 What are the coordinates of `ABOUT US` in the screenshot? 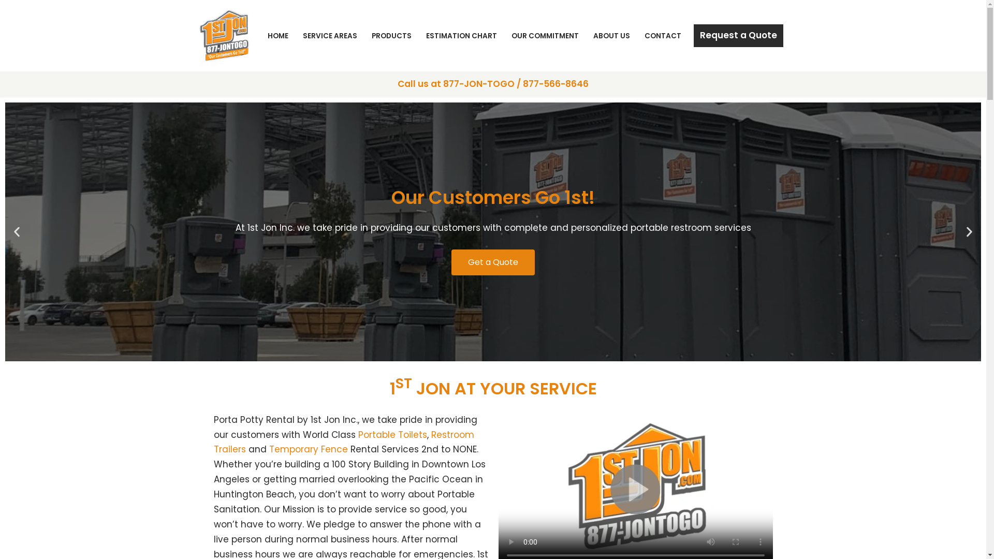 It's located at (612, 35).